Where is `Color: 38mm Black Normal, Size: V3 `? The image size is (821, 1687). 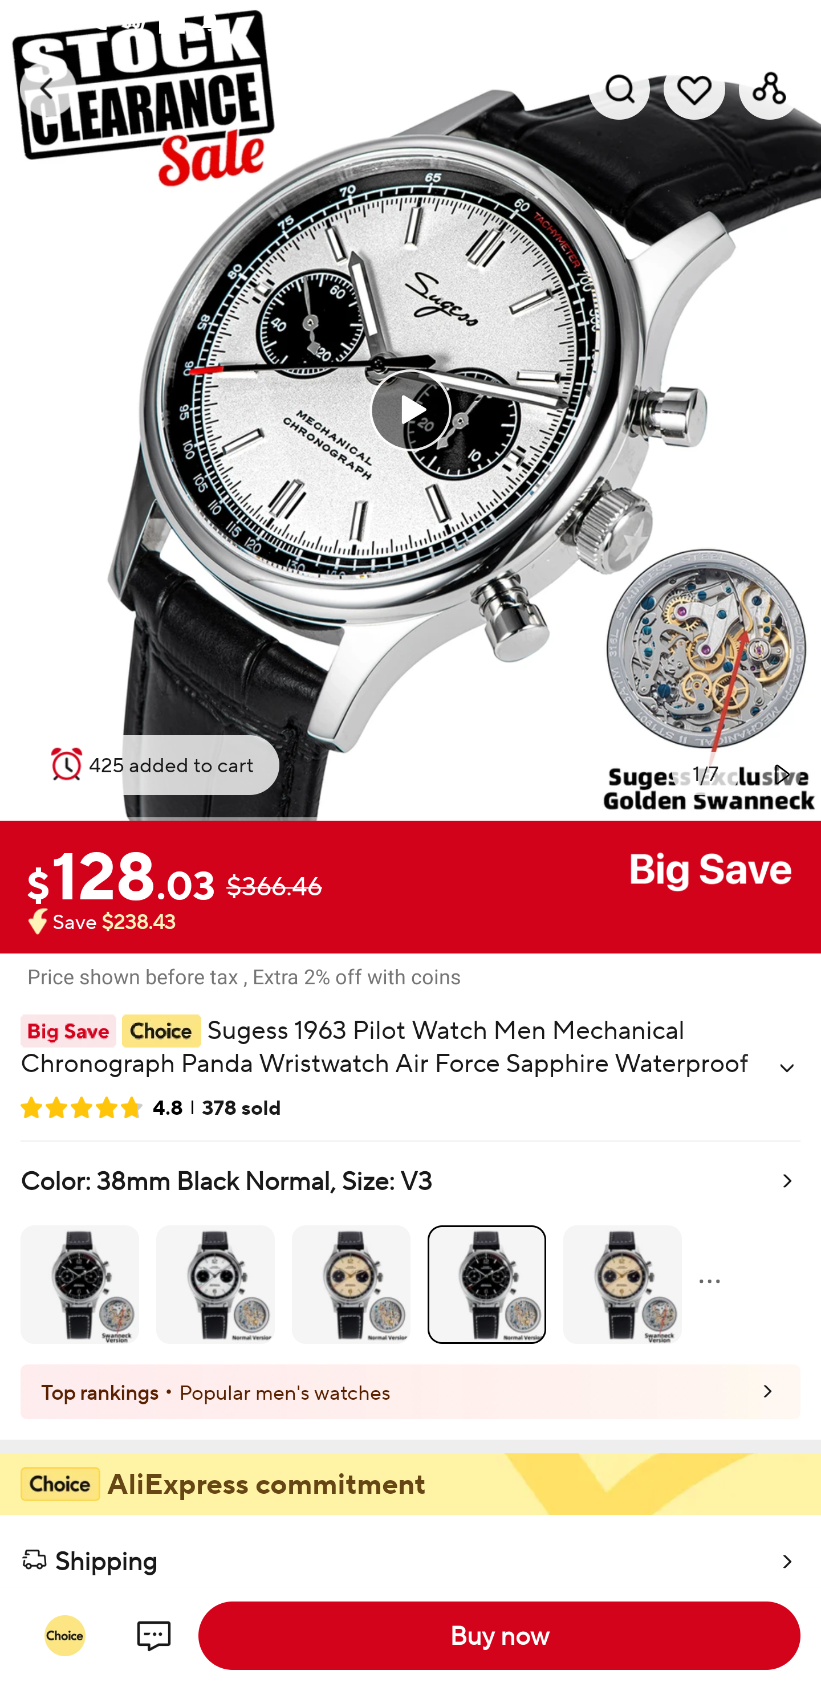 Color: 38mm Black Normal, Size: V3  is located at coordinates (410, 1253).